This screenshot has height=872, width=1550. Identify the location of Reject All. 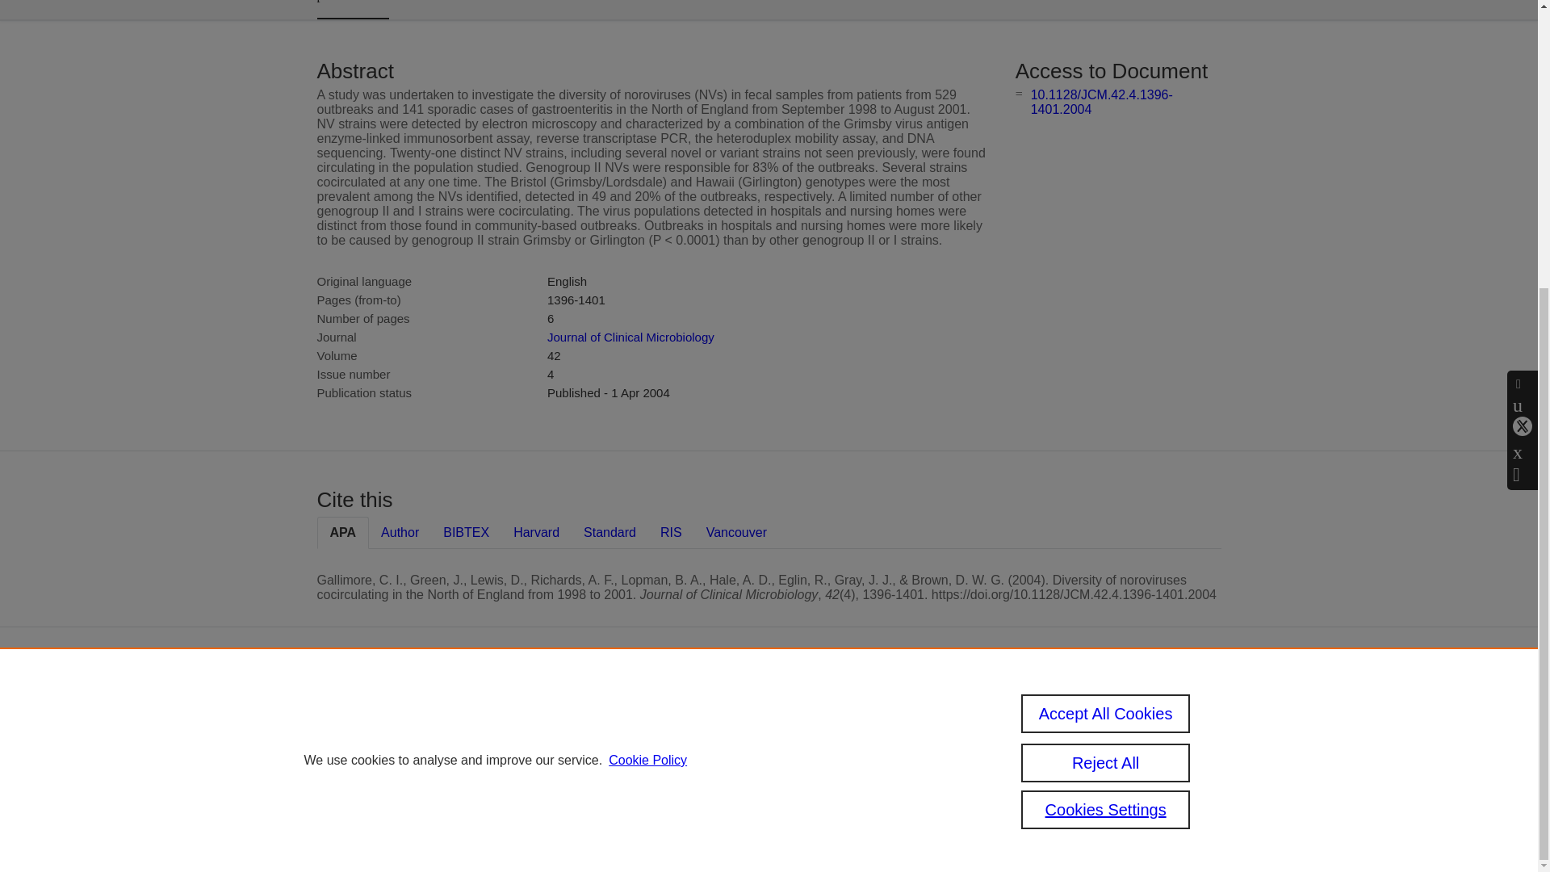
(1106, 342).